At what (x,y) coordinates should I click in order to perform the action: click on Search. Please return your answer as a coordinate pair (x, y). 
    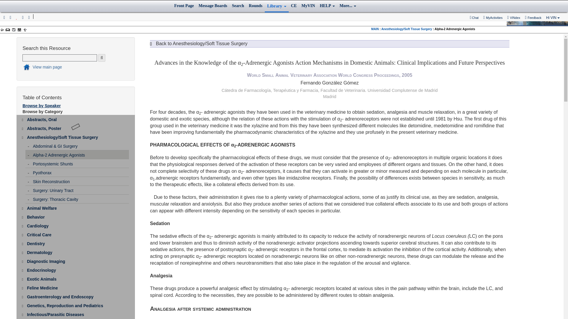
    Looking at the image, I should click on (238, 6).